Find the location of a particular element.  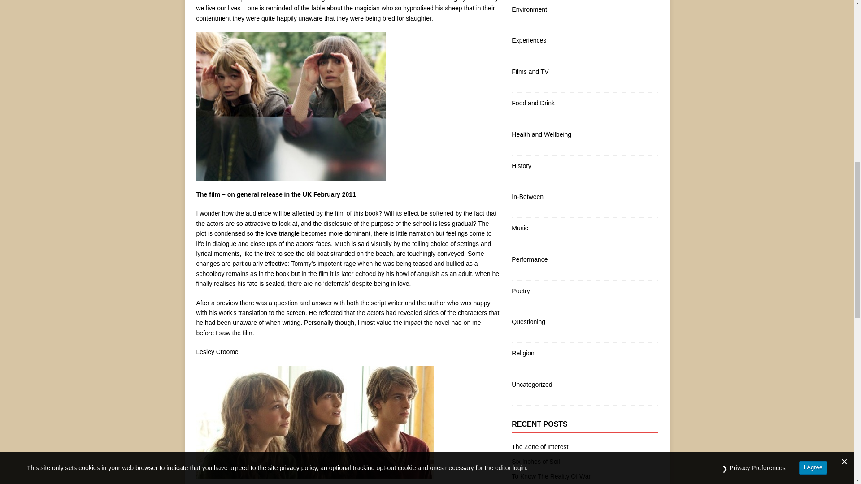

Poetry is located at coordinates (584, 290).